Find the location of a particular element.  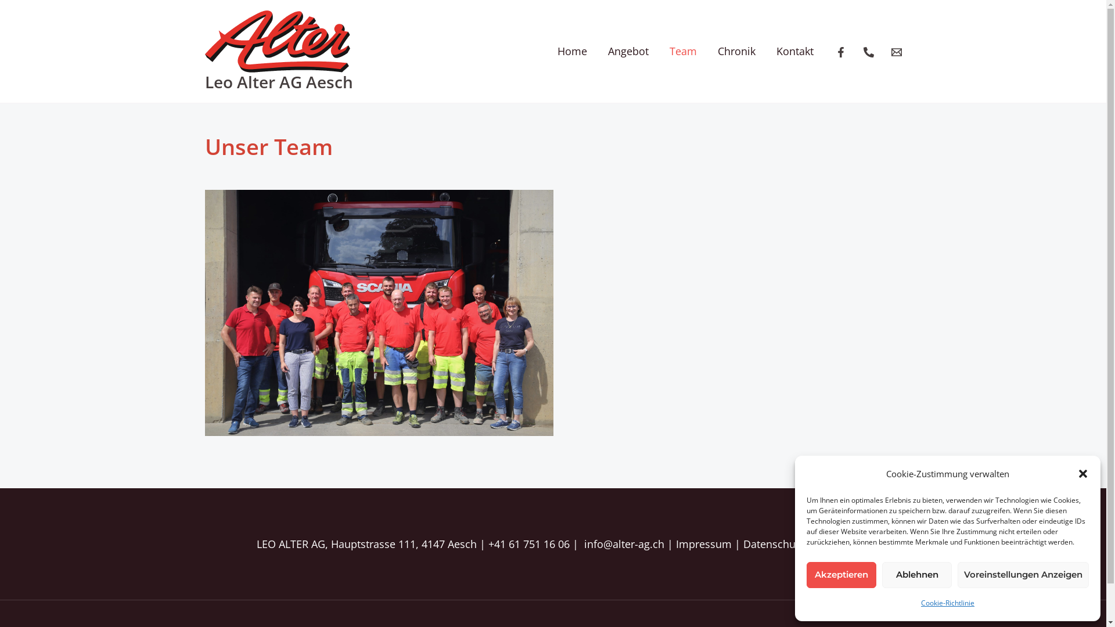

Voreinstellungen Anzeigen is located at coordinates (1023, 575).